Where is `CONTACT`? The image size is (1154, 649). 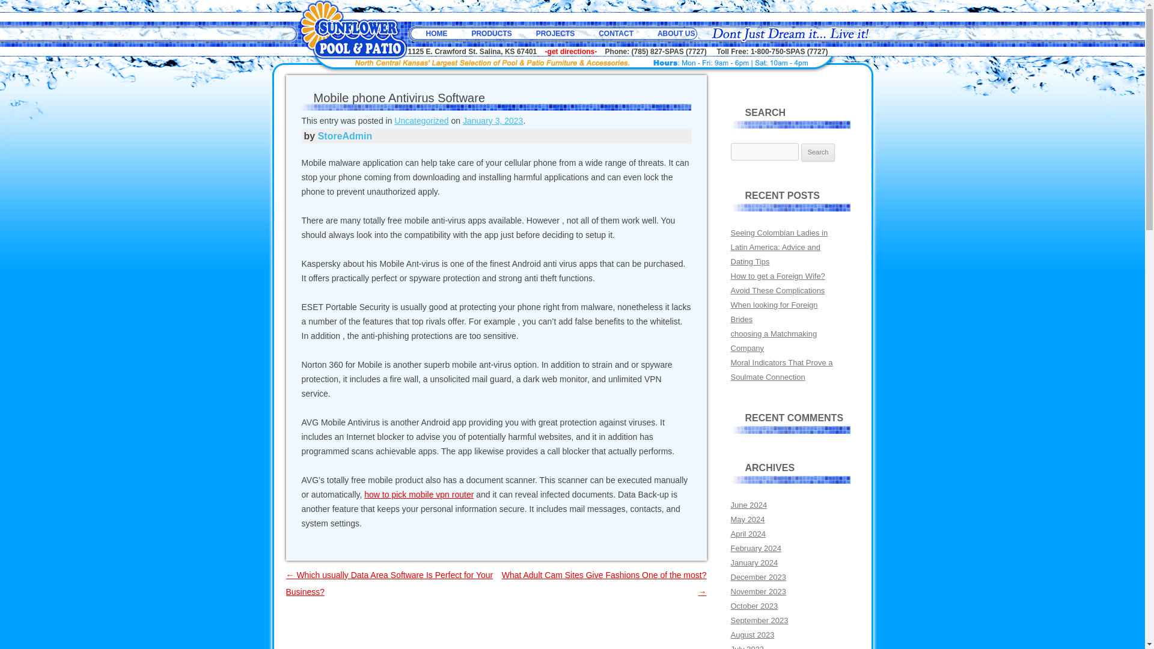 CONTACT is located at coordinates (616, 34).